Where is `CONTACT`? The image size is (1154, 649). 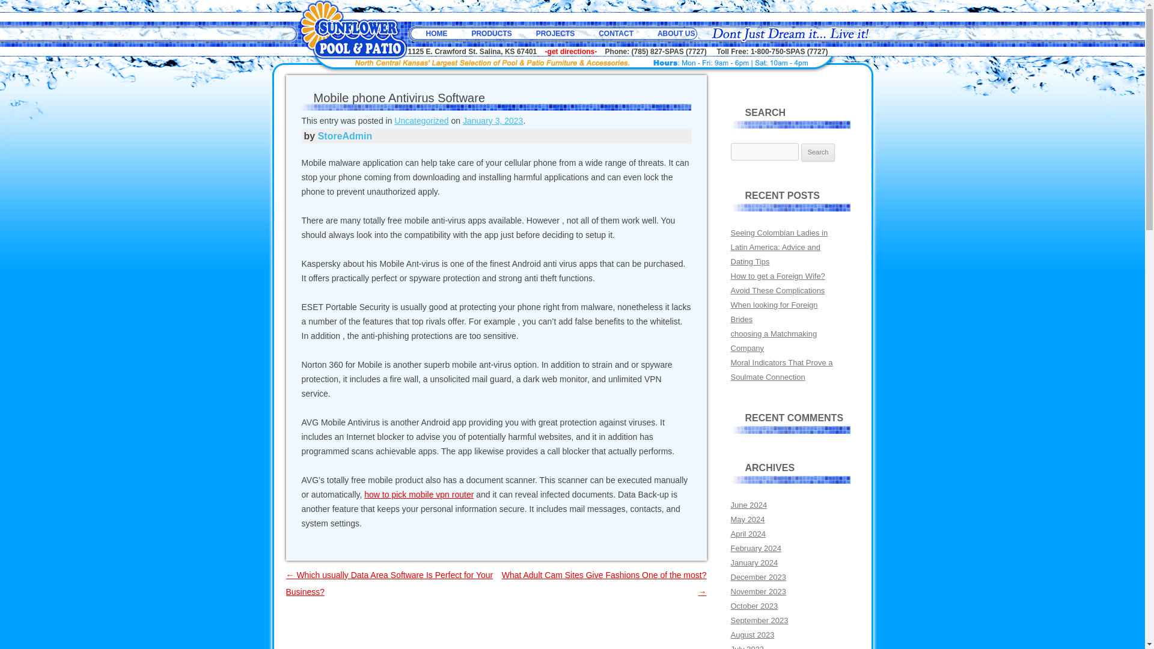 CONTACT is located at coordinates (616, 34).